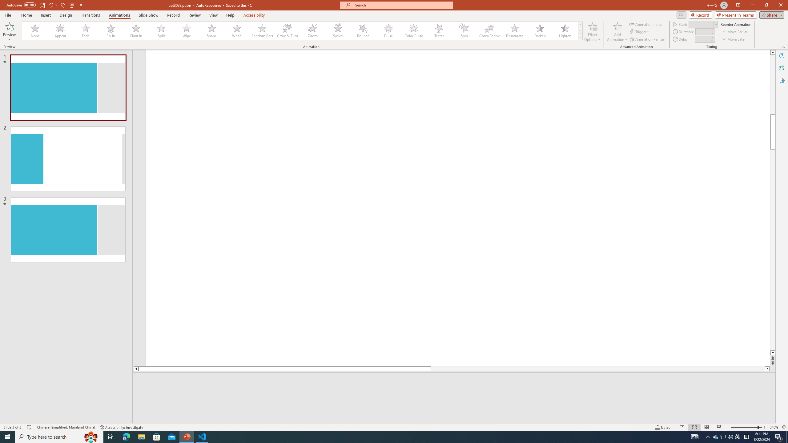 The width and height of the screenshot is (788, 443). What do you see at coordinates (514, 31) in the screenshot?
I see `Desaturate` at bounding box center [514, 31].